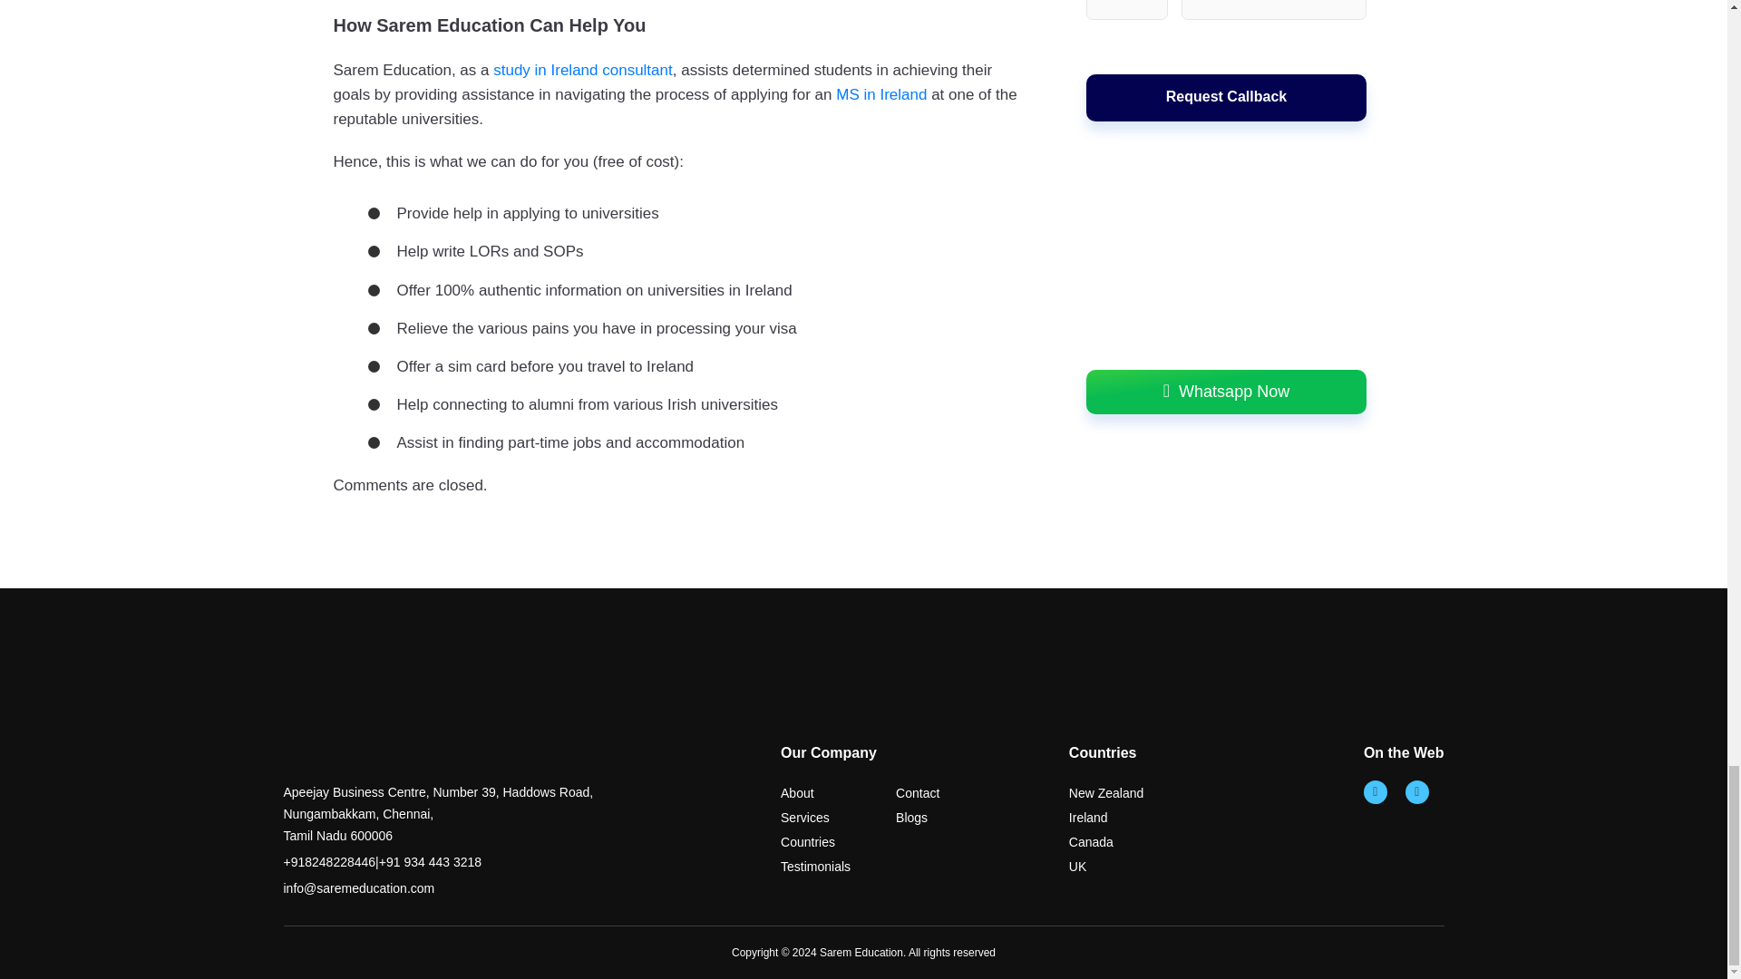 The image size is (1741, 979). I want to click on Ireland, so click(1088, 818).